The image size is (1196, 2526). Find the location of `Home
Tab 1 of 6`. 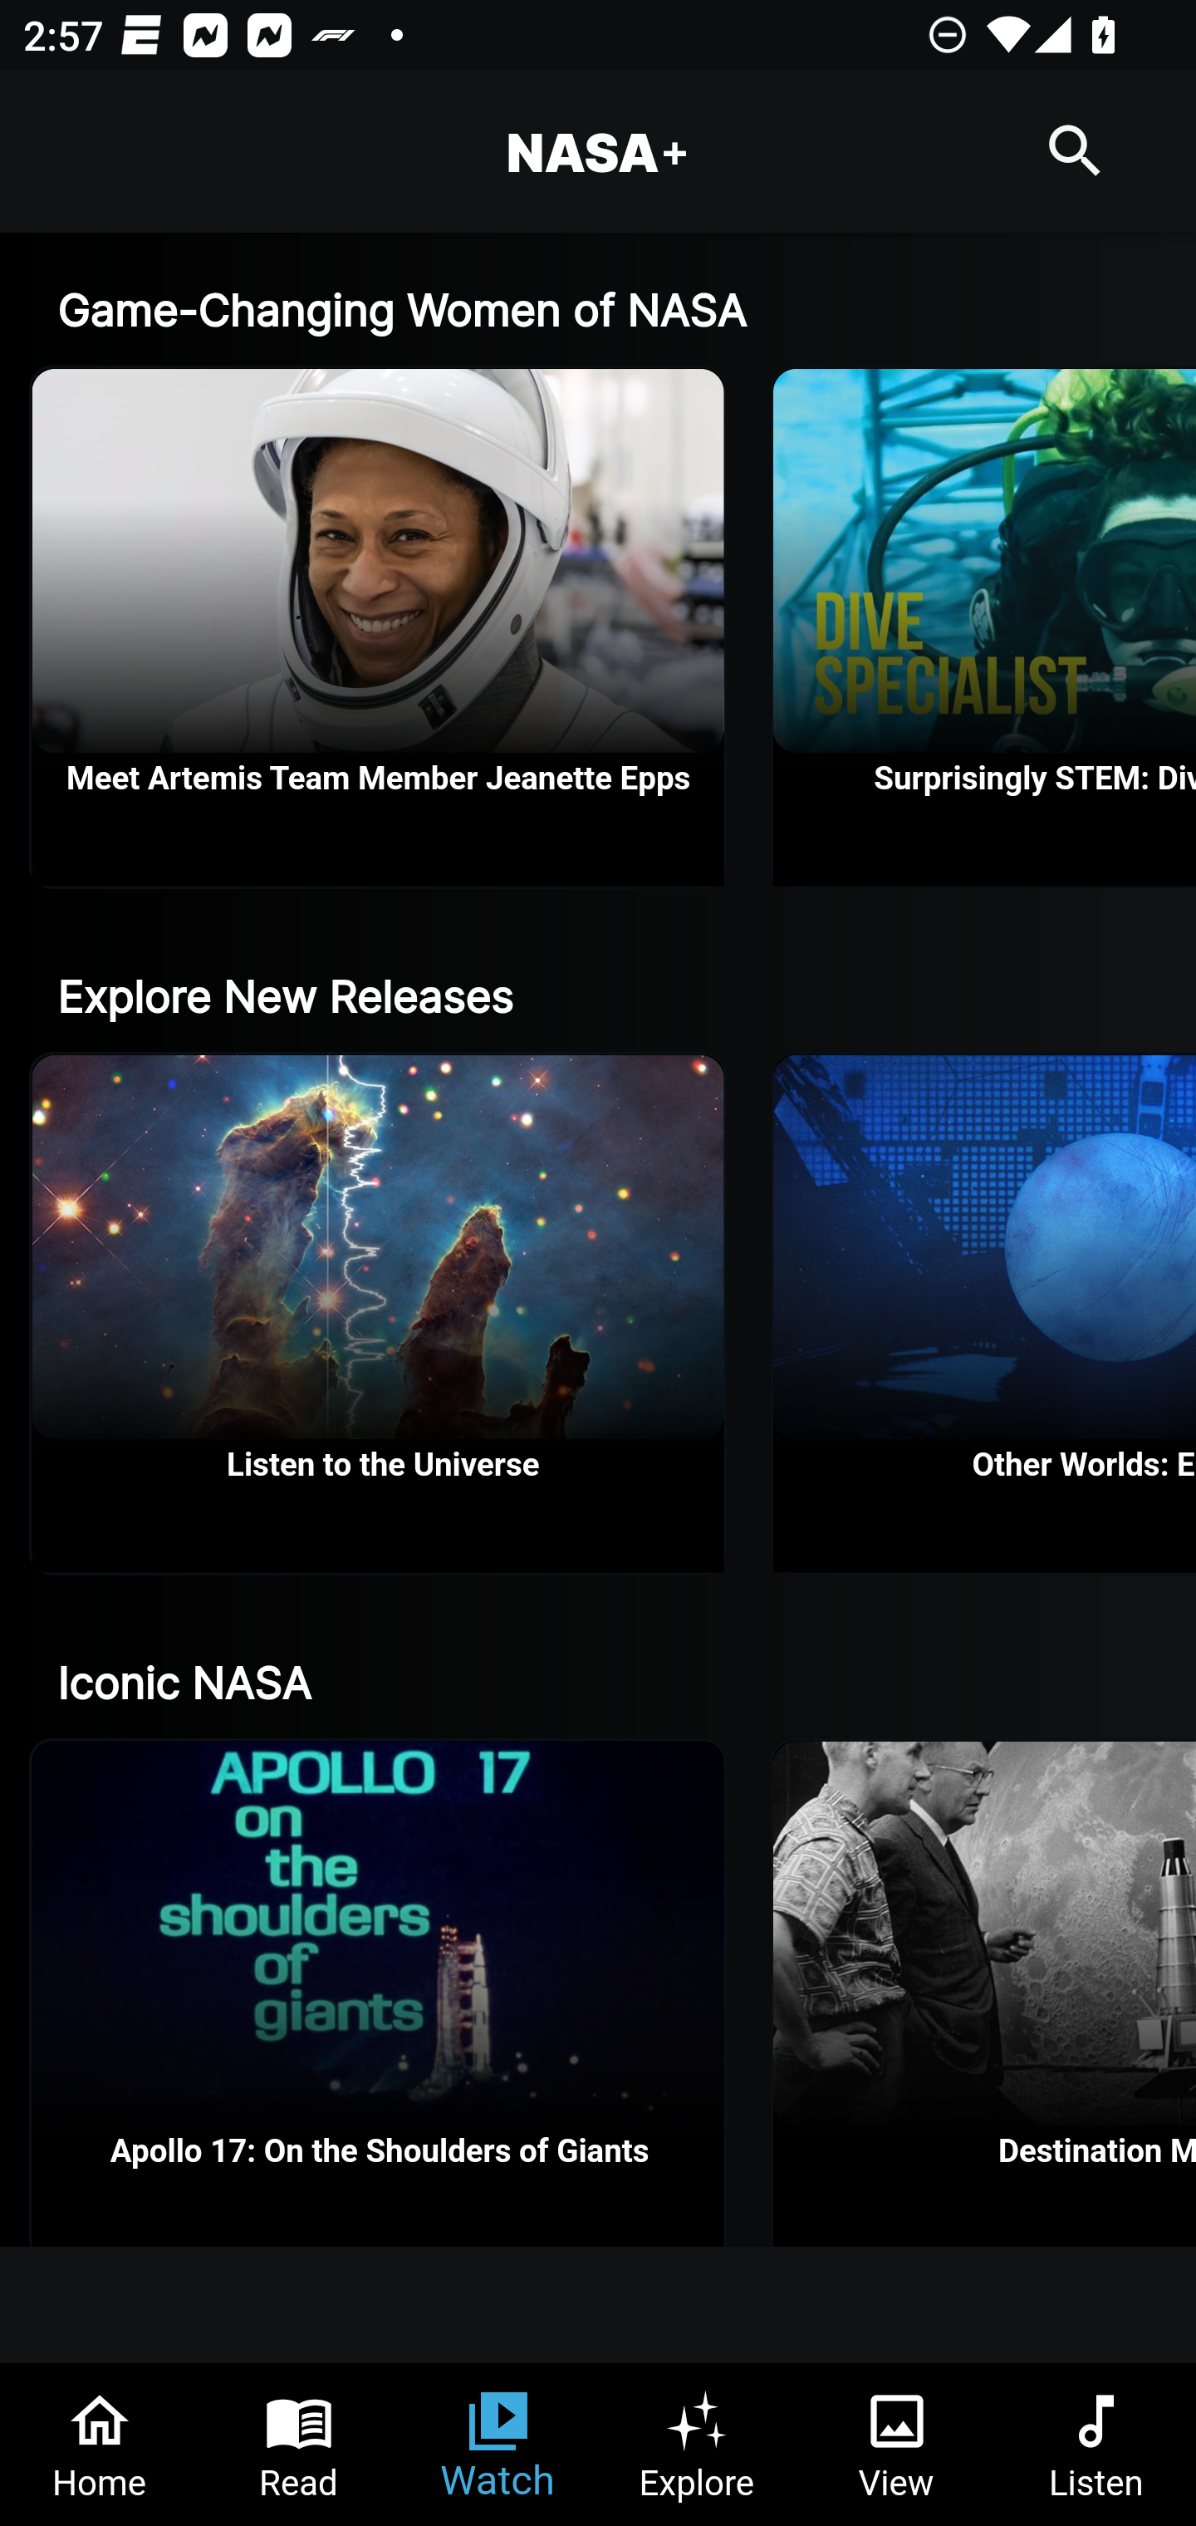

Home
Tab 1 of 6 is located at coordinates (100, 2445).